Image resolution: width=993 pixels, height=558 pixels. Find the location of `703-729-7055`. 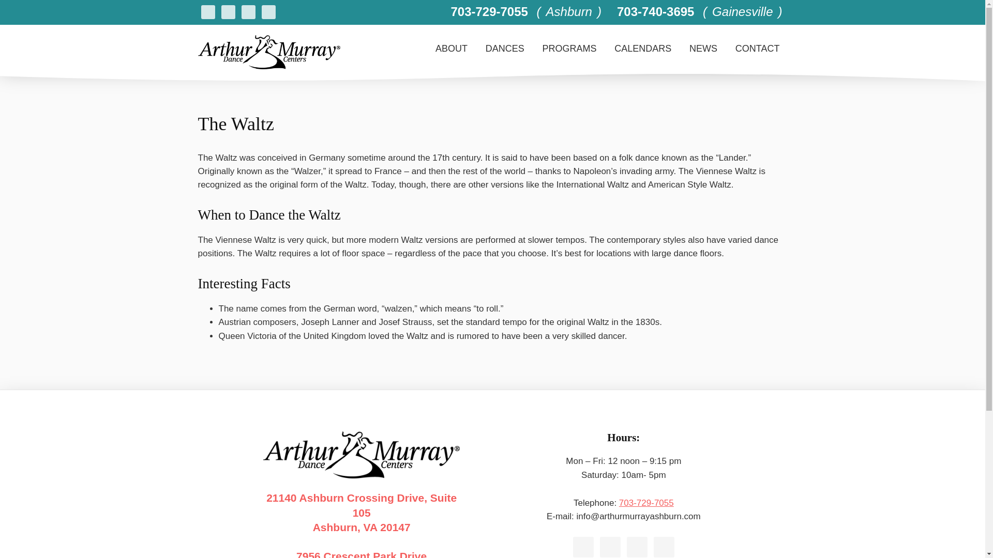

703-729-7055 is located at coordinates (361, 514).